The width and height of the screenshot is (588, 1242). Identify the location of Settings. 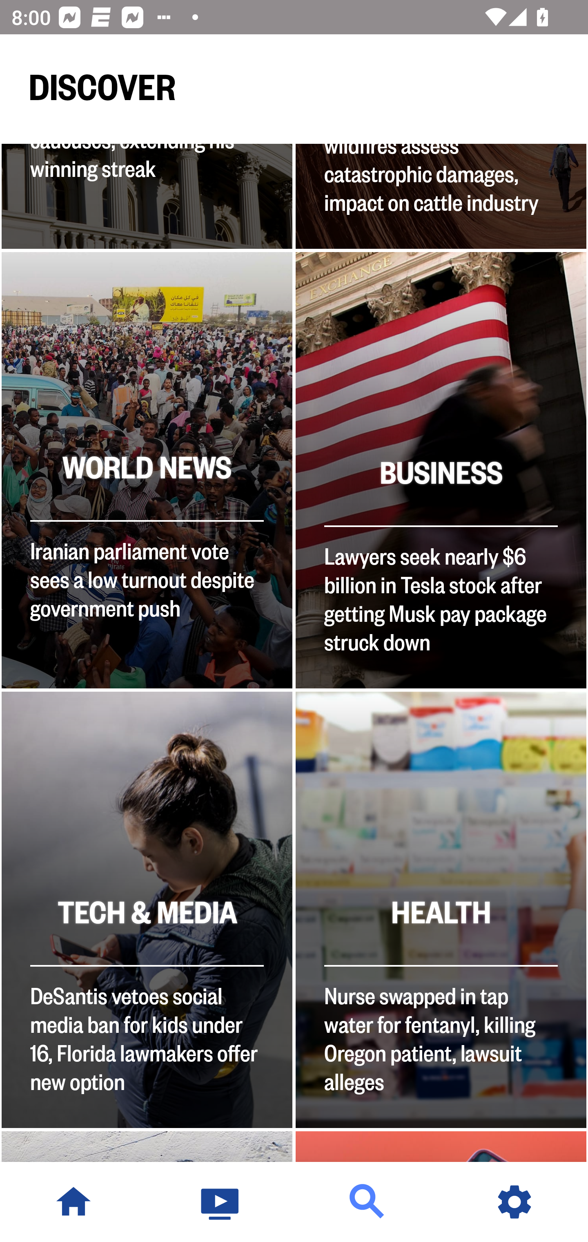
(514, 1202).